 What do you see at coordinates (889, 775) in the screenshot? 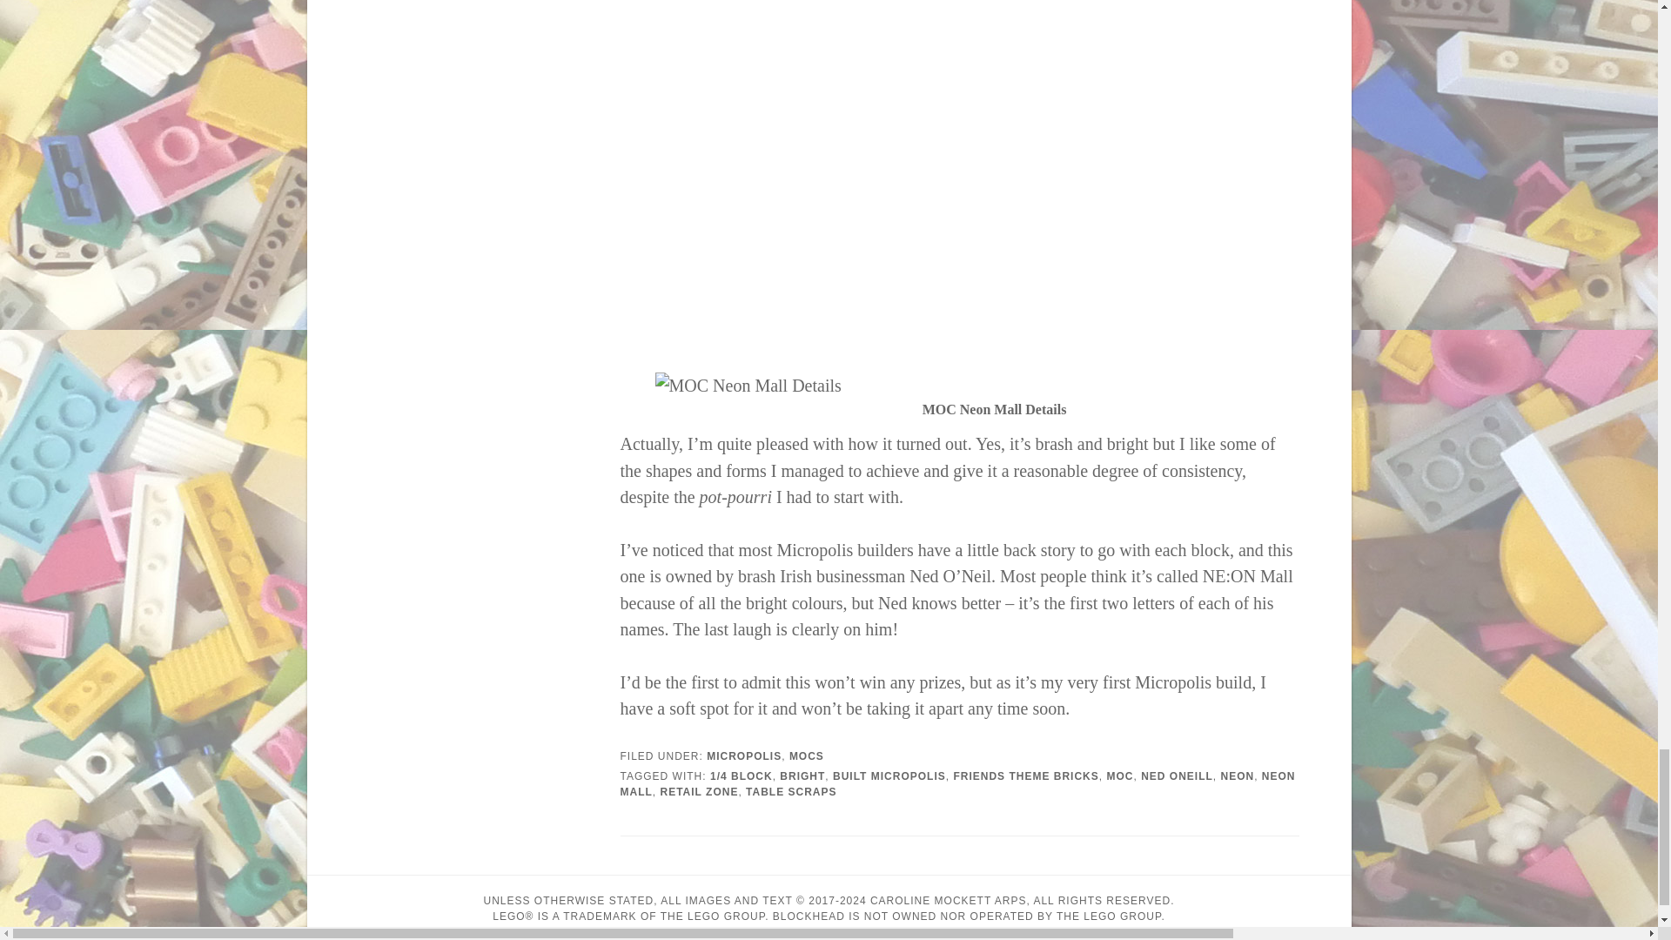
I see `BUILT MICROPOLIS` at bounding box center [889, 775].